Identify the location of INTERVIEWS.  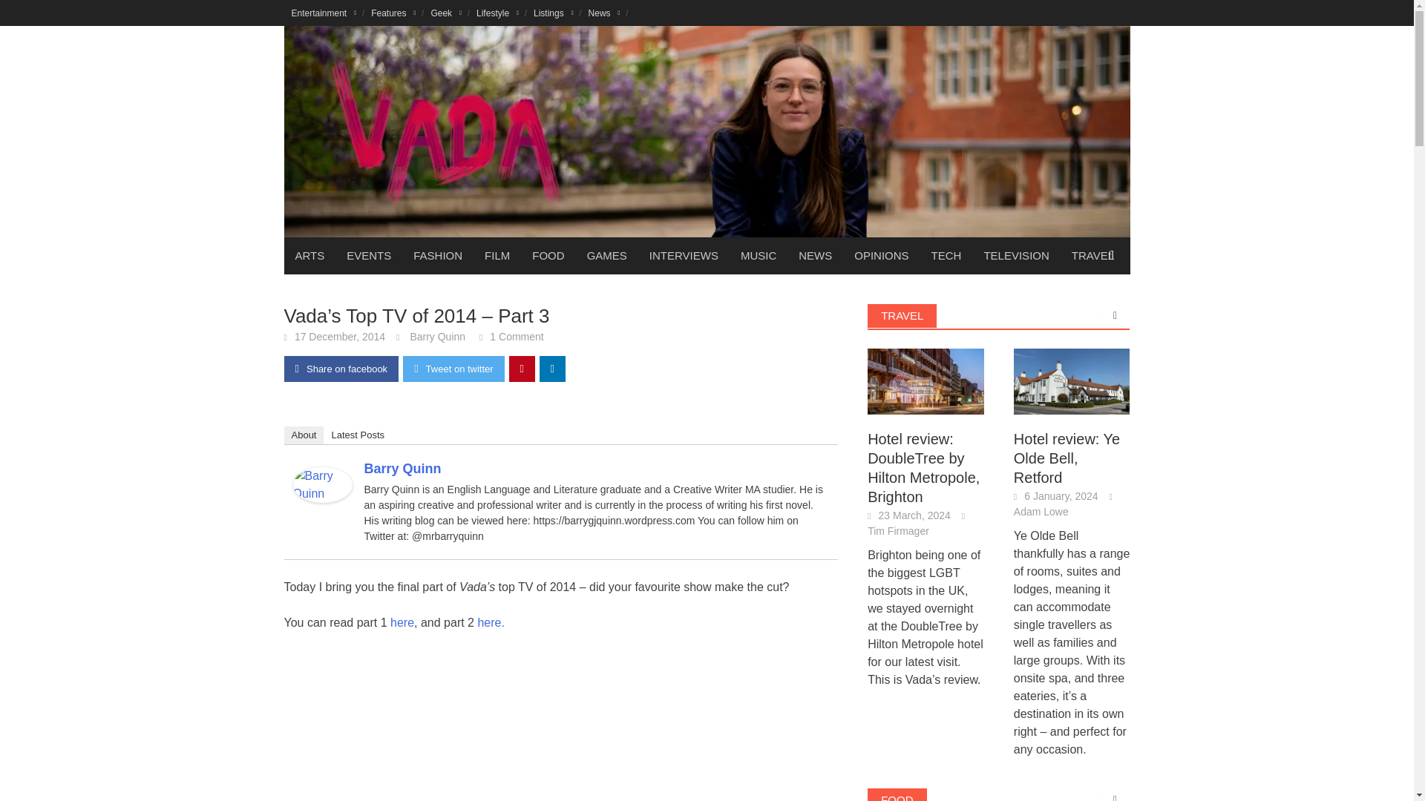
(684, 255).